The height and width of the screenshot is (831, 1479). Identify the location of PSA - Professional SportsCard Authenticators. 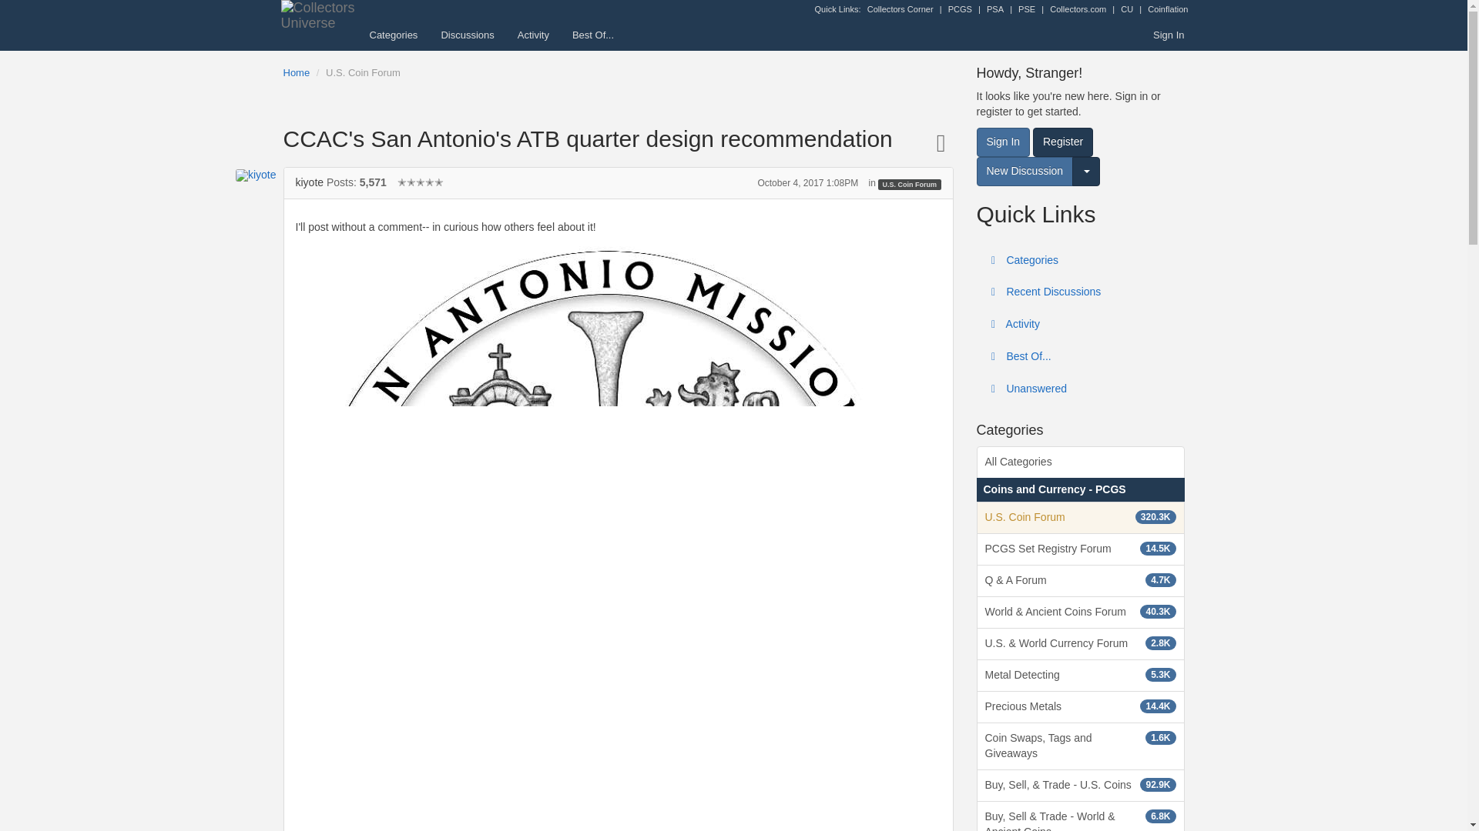
(995, 9).